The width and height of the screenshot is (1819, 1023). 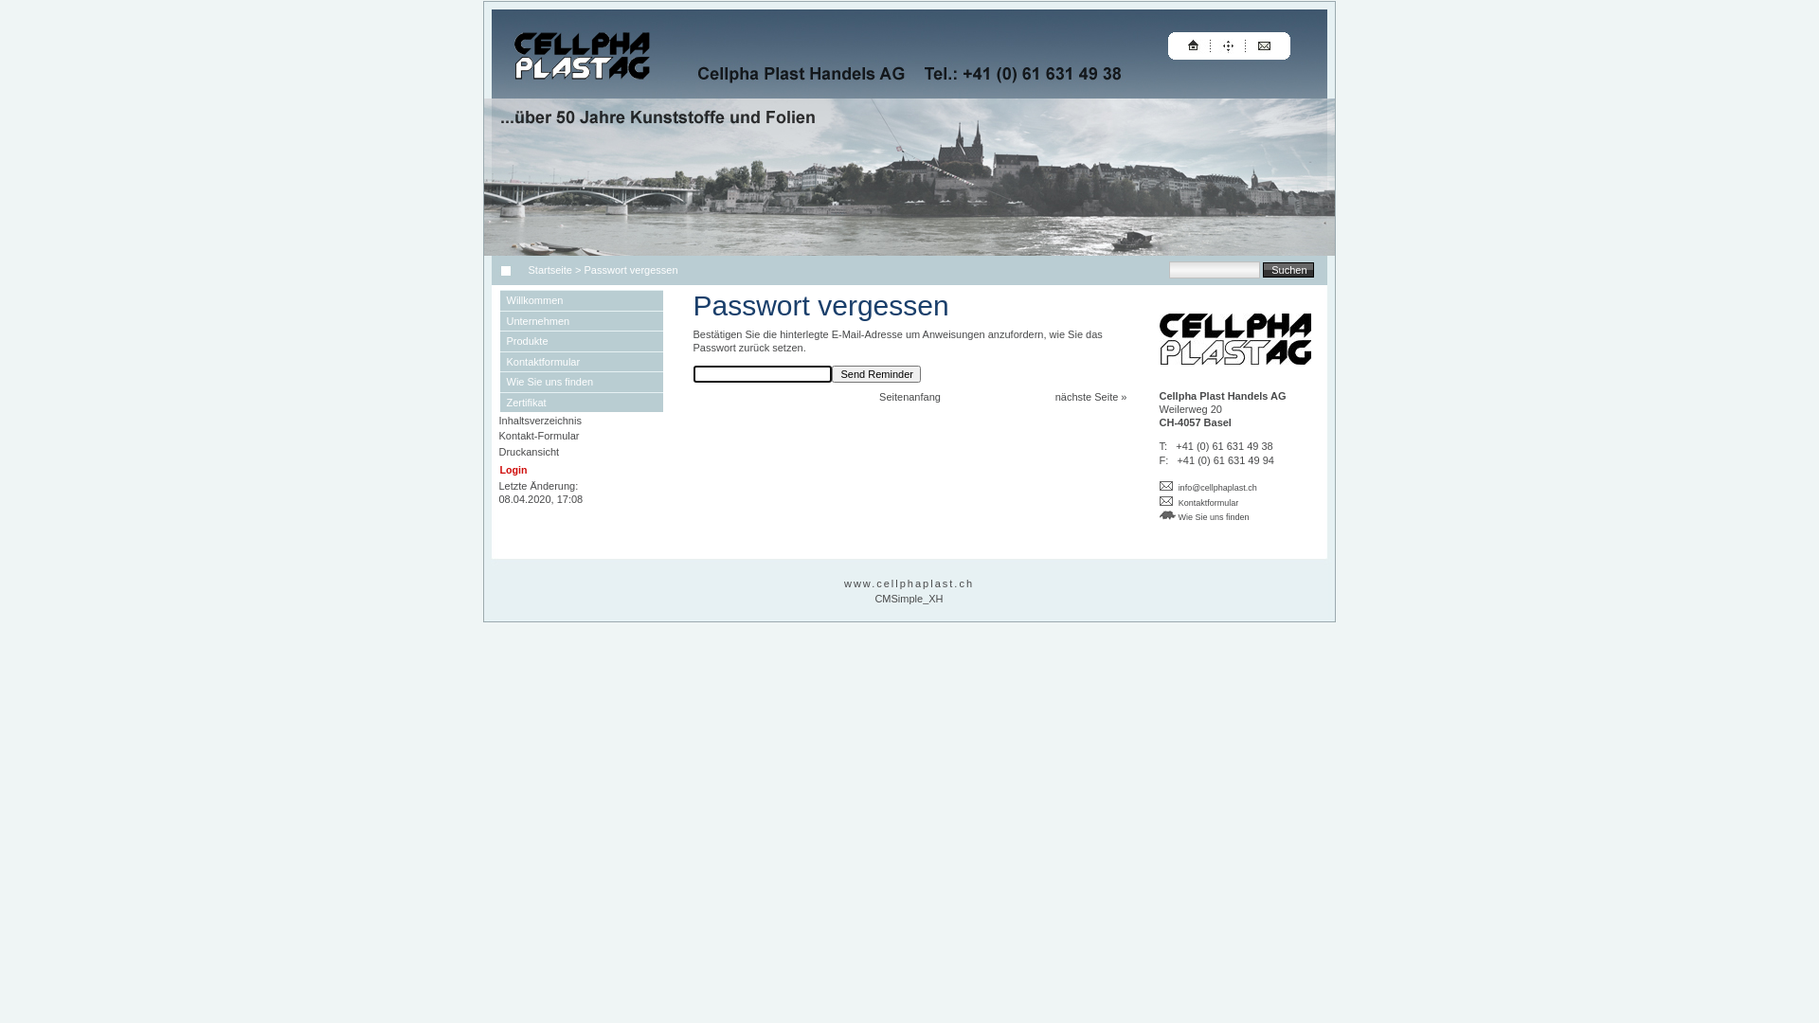 What do you see at coordinates (548, 270) in the screenshot?
I see `Startseite` at bounding box center [548, 270].